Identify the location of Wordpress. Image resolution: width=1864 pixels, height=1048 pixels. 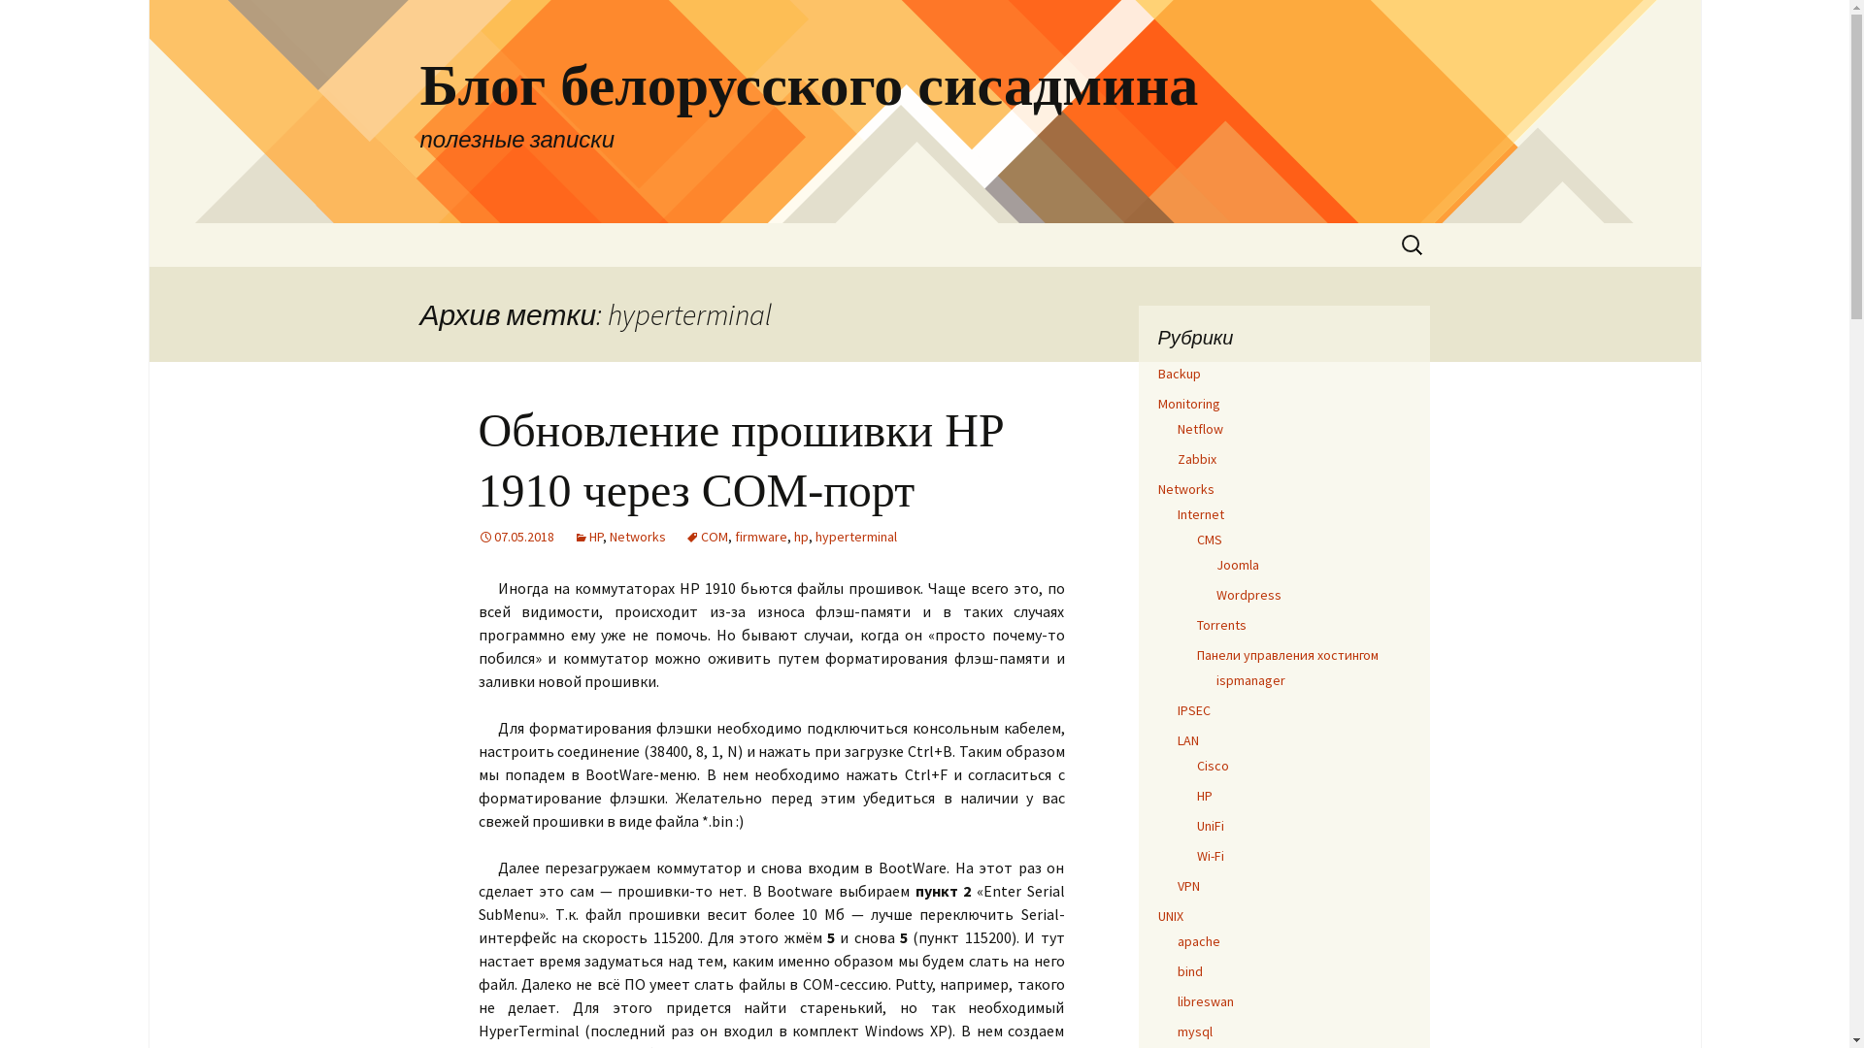
(1248, 595).